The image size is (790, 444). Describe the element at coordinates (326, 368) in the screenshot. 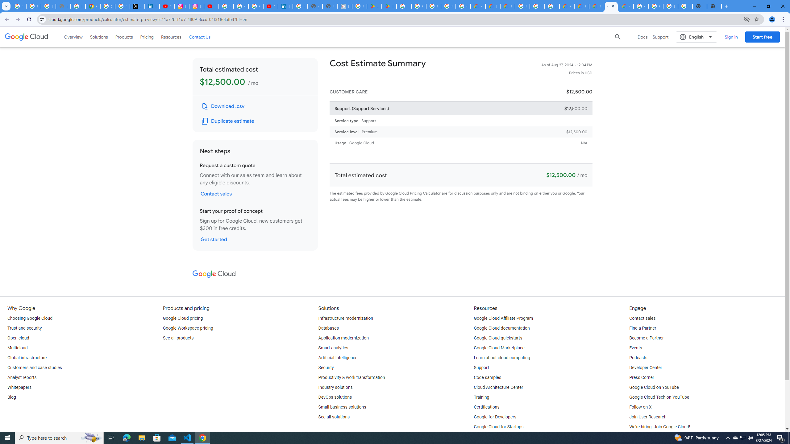

I see `Security` at that location.